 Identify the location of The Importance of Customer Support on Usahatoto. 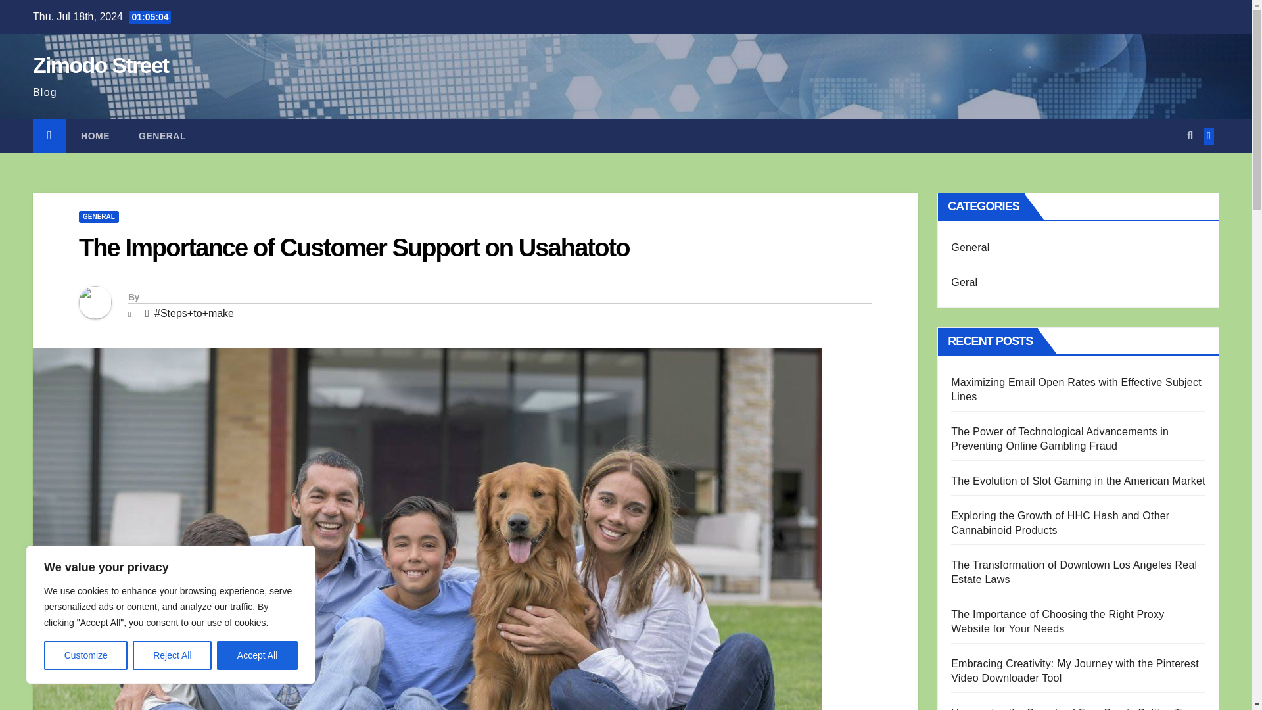
(354, 248).